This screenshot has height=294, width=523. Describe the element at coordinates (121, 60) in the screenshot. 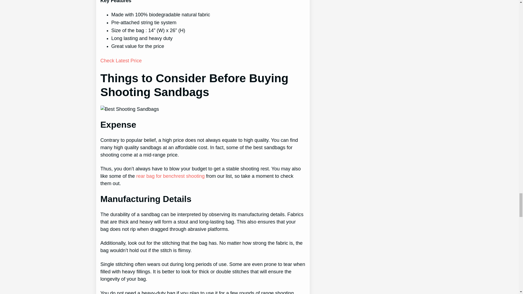

I see `Check Latest Price` at that location.